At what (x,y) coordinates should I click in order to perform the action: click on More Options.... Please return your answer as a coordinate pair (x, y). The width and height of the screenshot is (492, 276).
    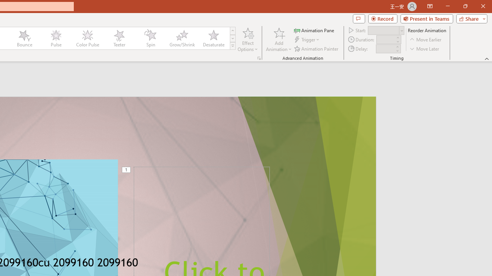
    Looking at the image, I should click on (259, 58).